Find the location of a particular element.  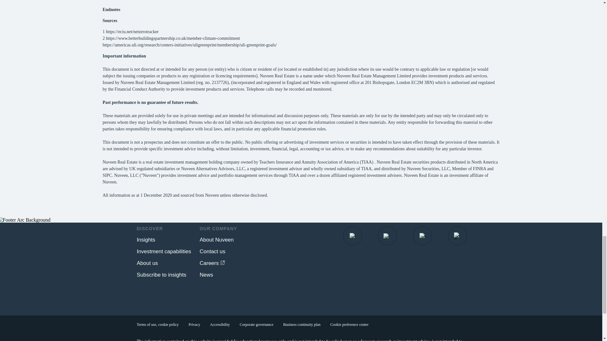

opens in a new window is located at coordinates (353, 236).